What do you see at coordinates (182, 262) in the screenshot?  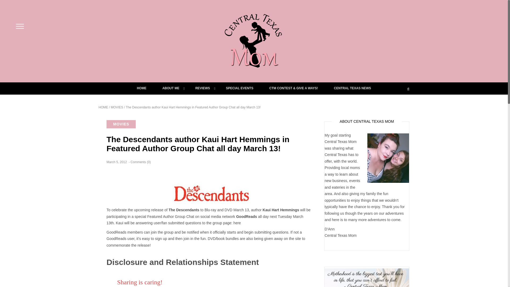 I see `Disclosure and Relationships Statement` at bounding box center [182, 262].